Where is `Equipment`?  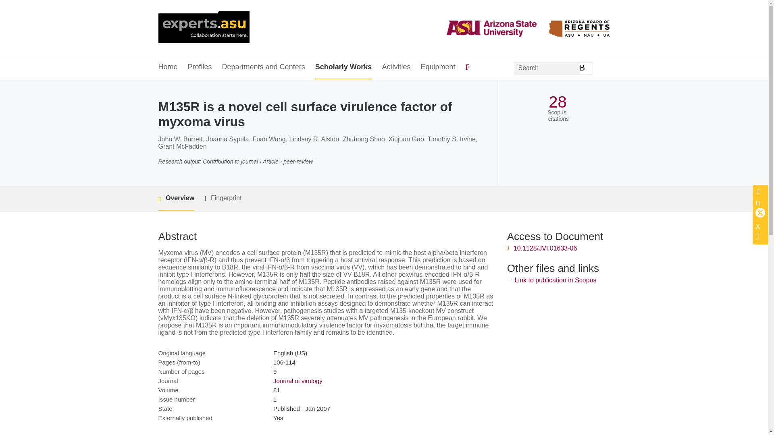 Equipment is located at coordinates (437, 67).